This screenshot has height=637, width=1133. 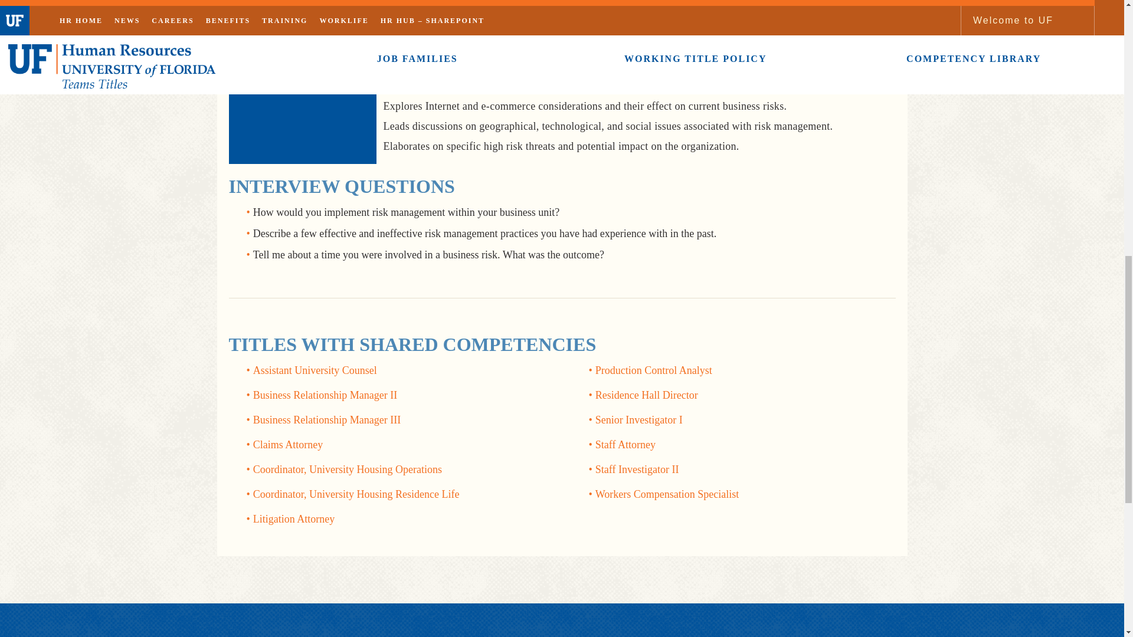 What do you see at coordinates (293, 519) in the screenshot?
I see `Litigation Attorney` at bounding box center [293, 519].